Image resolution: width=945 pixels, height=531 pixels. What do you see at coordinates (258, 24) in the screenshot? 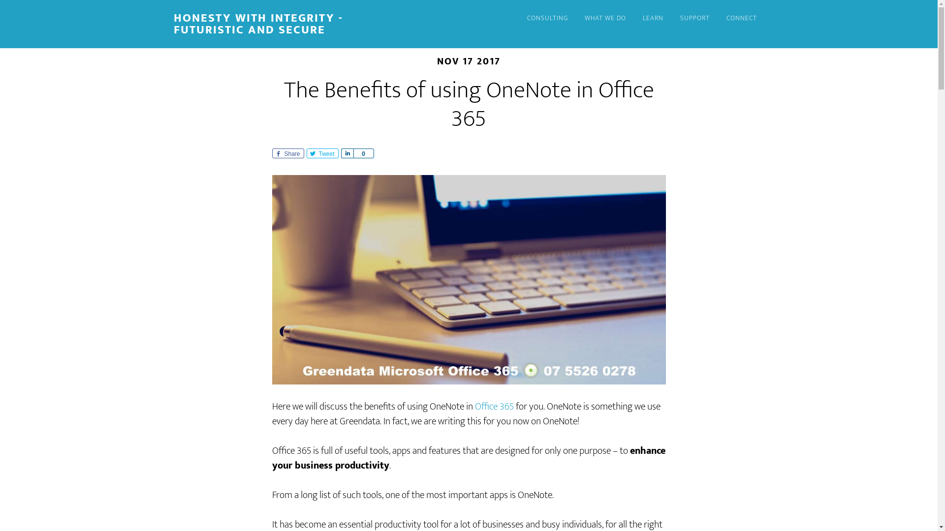
I see `HONESTY WITH INTEGRITY - FUTURISTIC AND SECURE` at bounding box center [258, 24].